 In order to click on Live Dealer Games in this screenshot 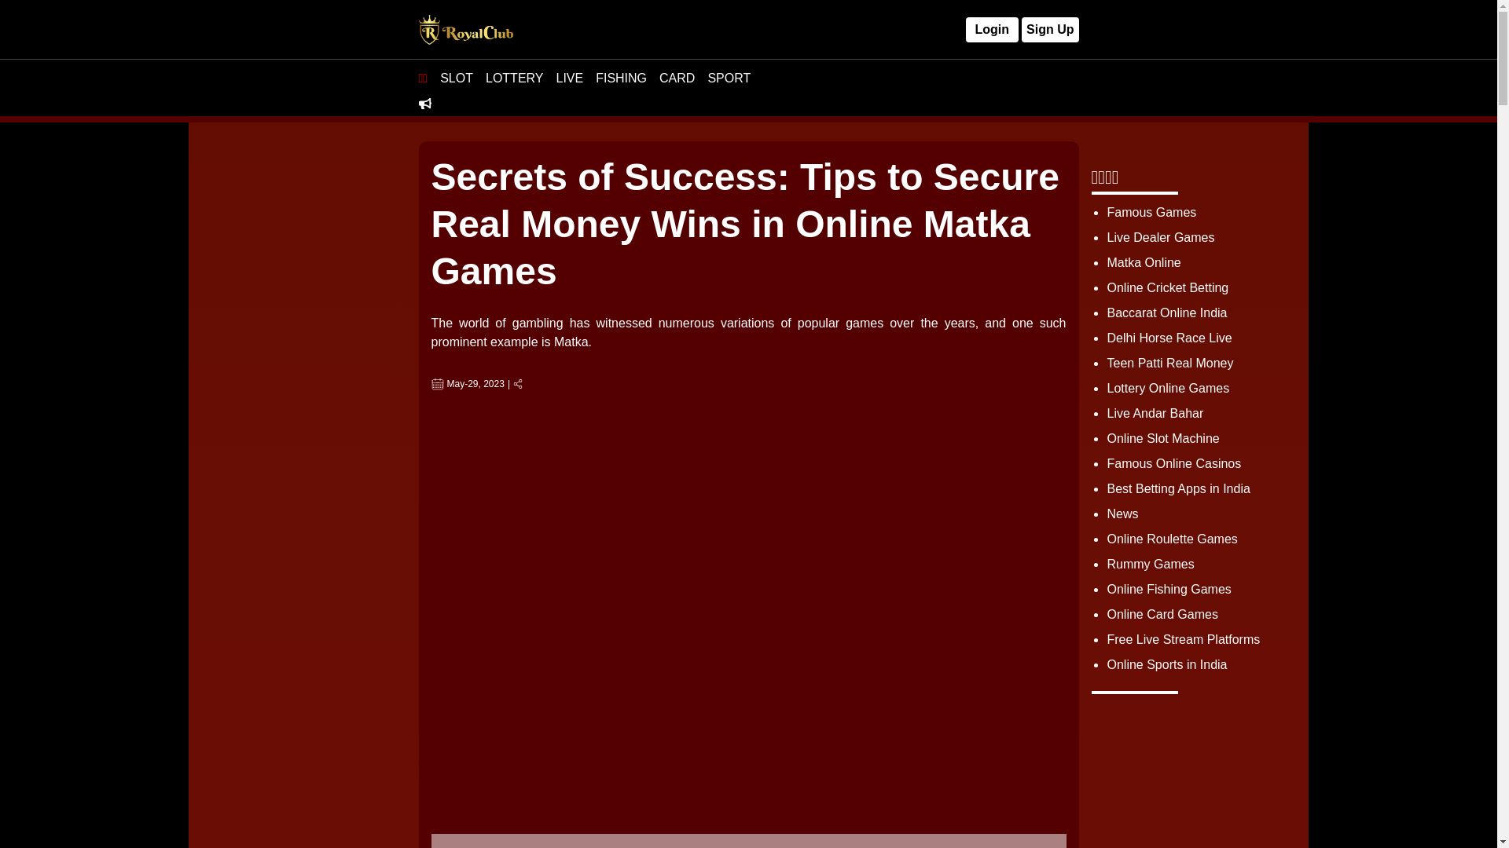, I will do `click(1160, 237)`.